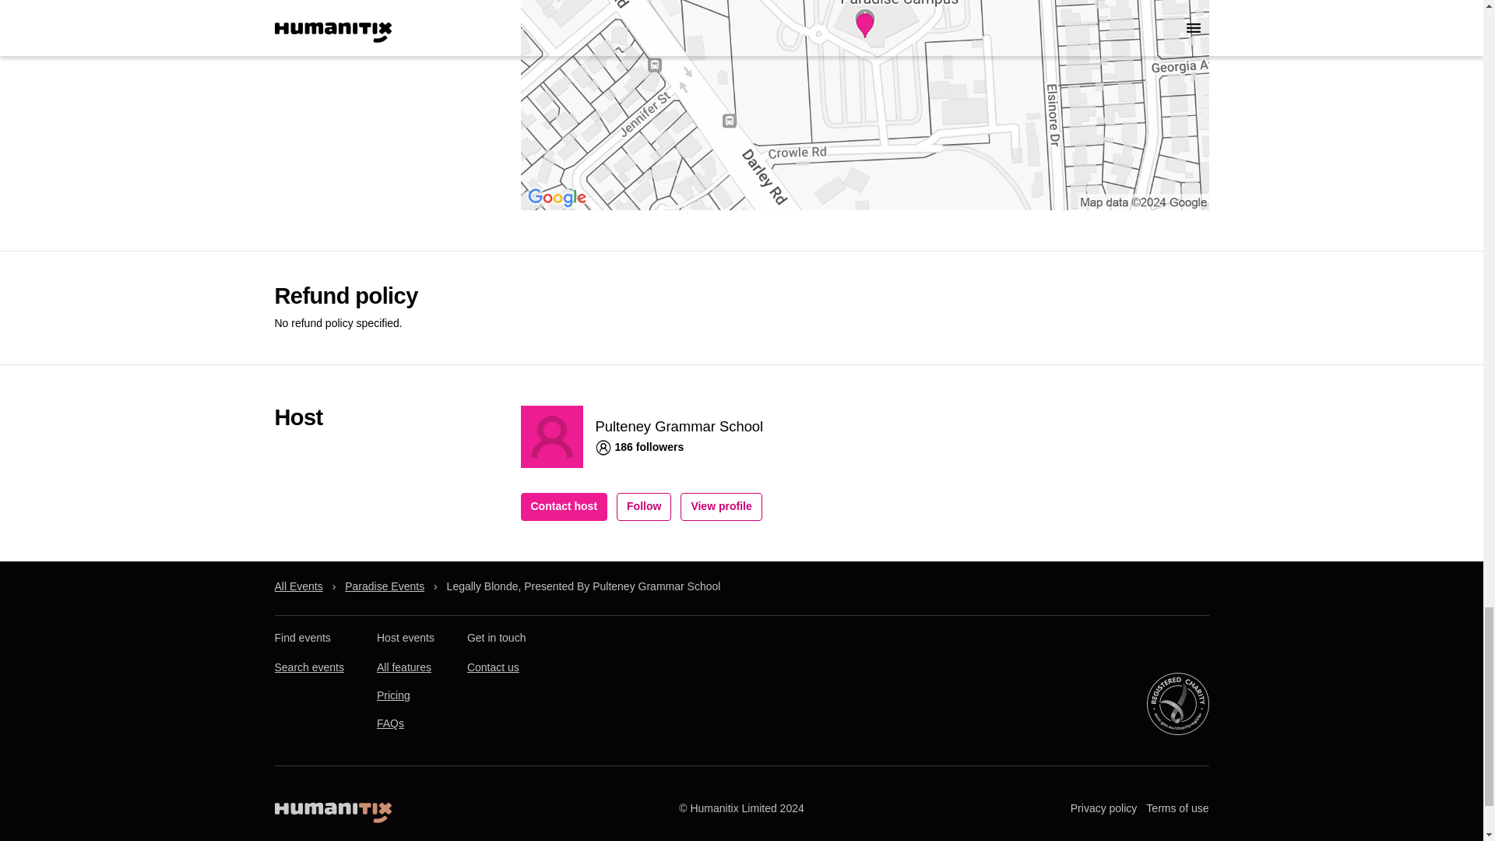 This screenshot has width=1495, height=841. What do you see at coordinates (564, 506) in the screenshot?
I see `Contact host` at bounding box center [564, 506].